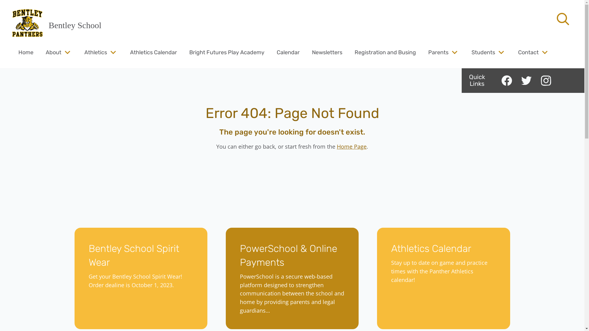  I want to click on Athletics, so click(96, 52).